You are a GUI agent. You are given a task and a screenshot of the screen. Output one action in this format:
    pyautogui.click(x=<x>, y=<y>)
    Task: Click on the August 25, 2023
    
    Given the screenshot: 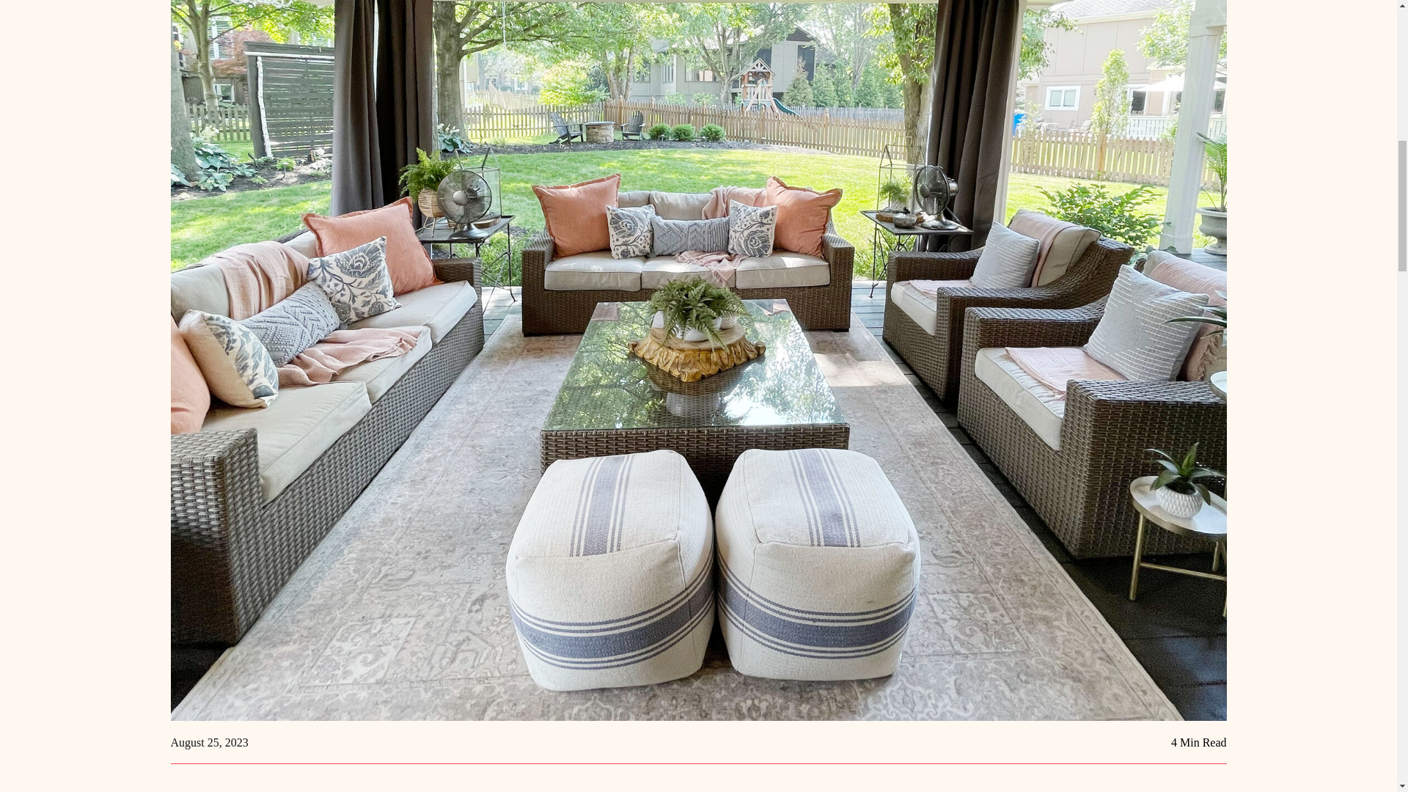 What is the action you would take?
    pyautogui.click(x=208, y=742)
    